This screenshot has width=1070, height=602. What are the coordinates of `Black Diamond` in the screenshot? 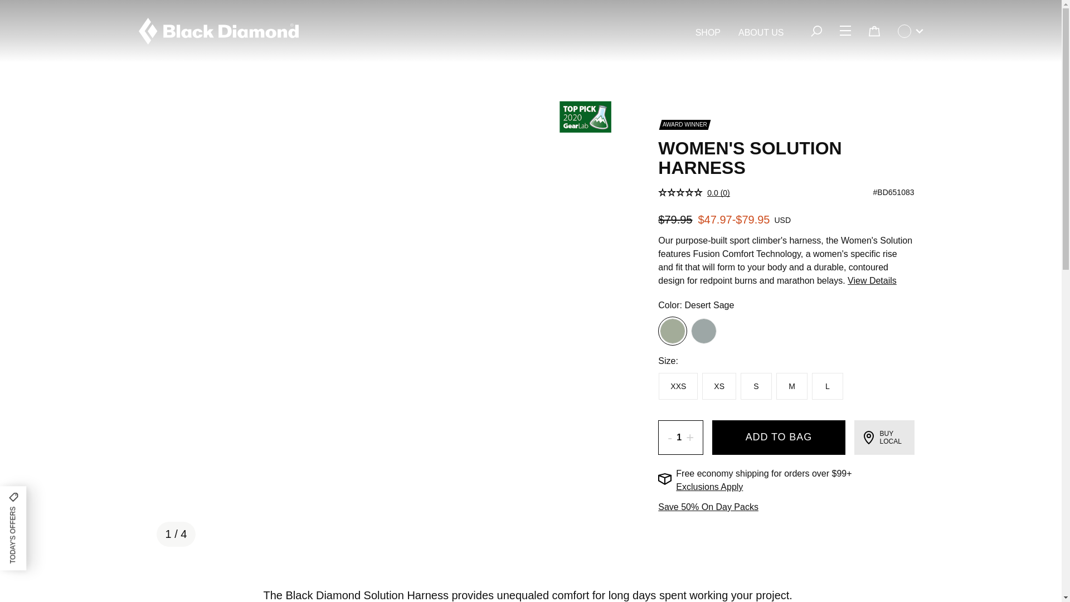 It's located at (218, 31).